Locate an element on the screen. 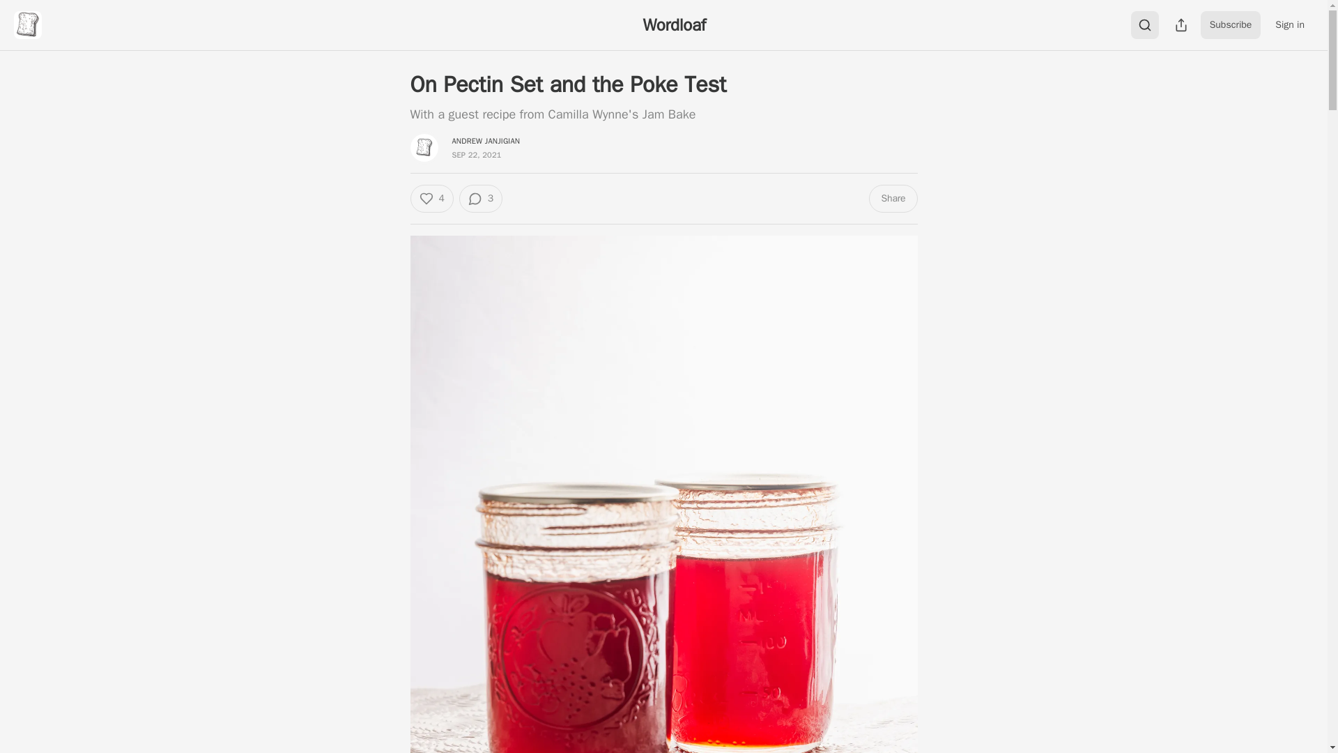  ANDREW JANJIGIAN is located at coordinates (486, 141).